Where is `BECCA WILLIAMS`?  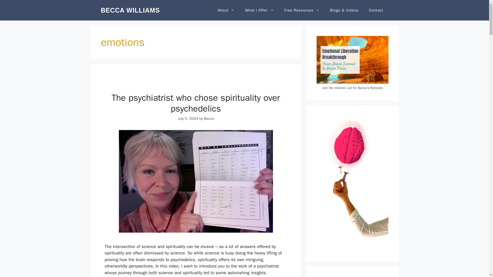 BECCA WILLIAMS is located at coordinates (130, 10).